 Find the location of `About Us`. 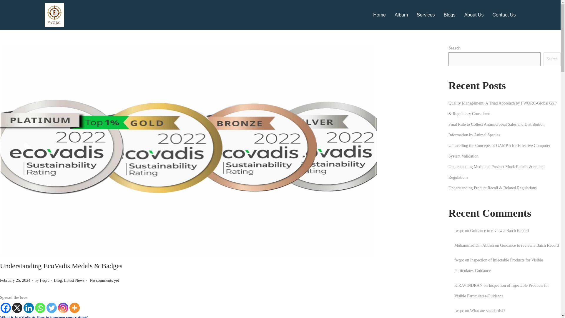

About Us is located at coordinates (474, 15).